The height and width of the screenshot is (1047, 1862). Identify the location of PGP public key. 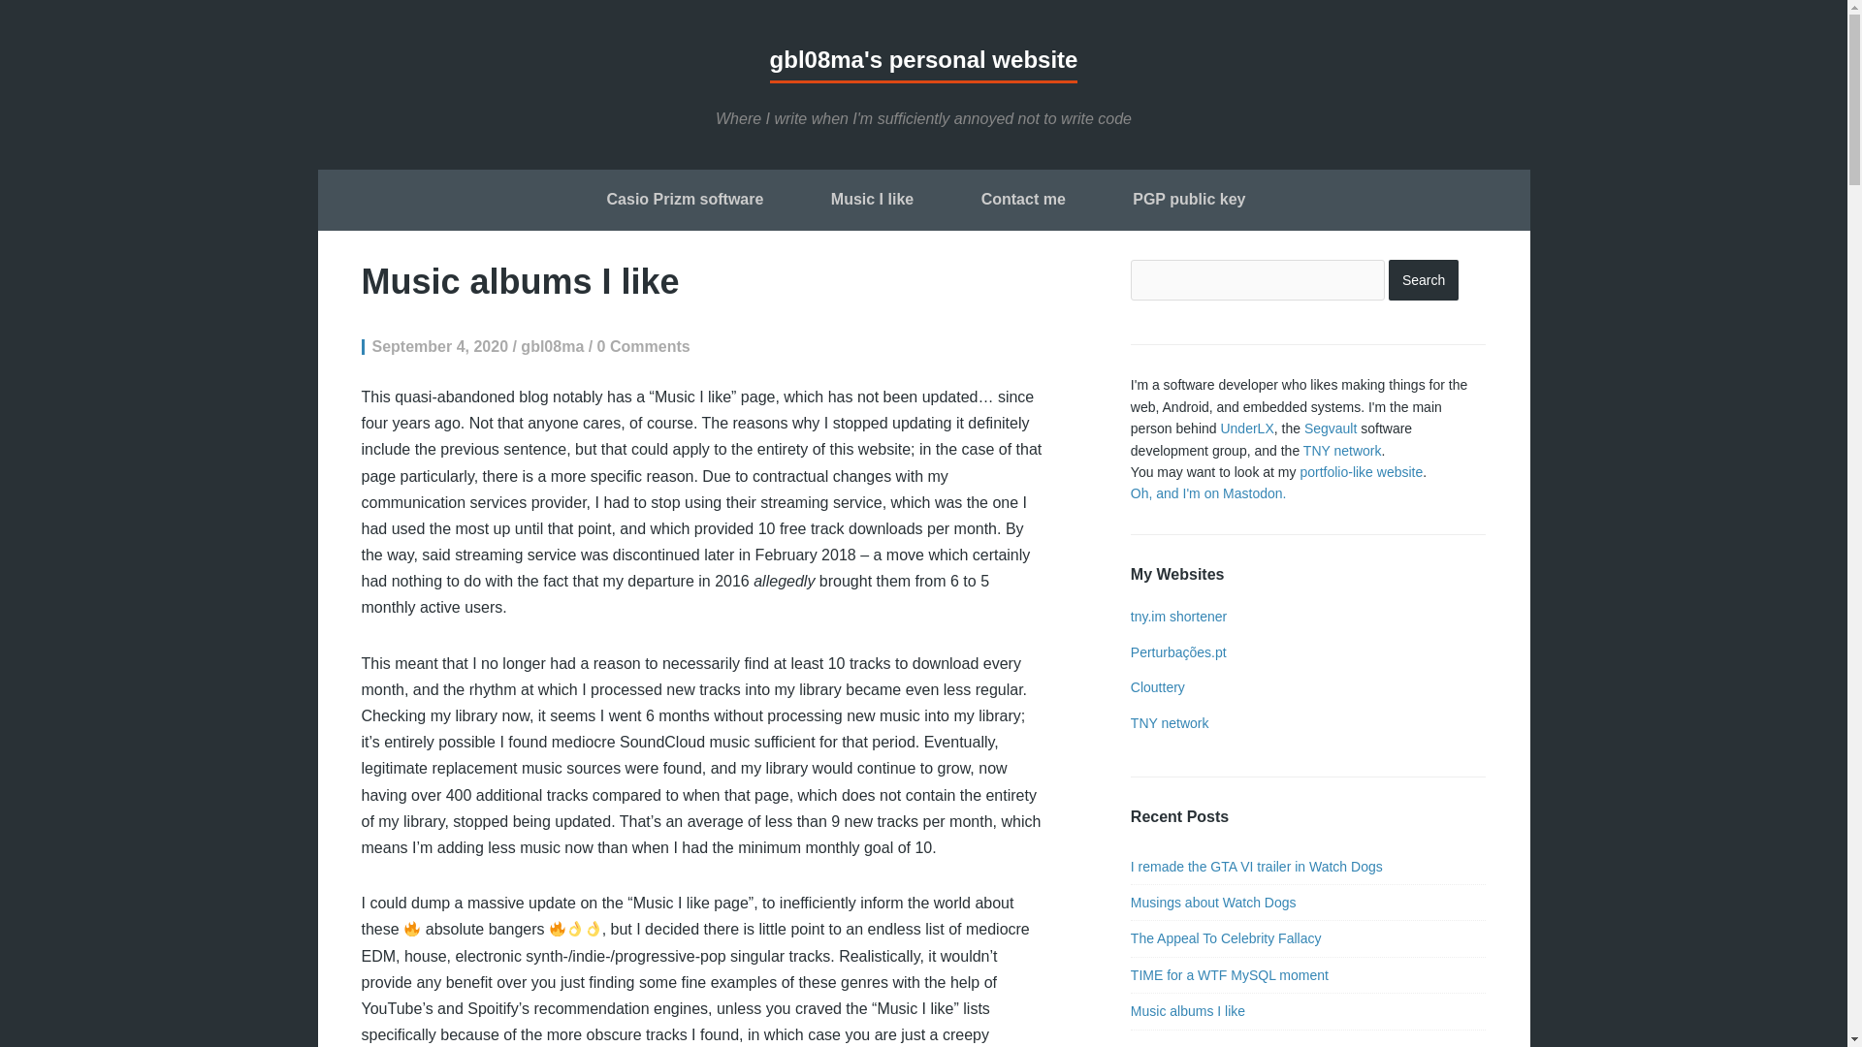
(1189, 202).